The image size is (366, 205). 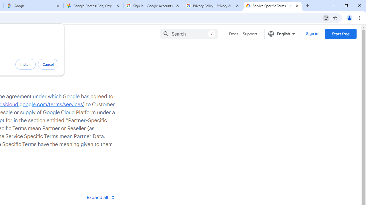 I want to click on Google, so click(x=33, y=6).